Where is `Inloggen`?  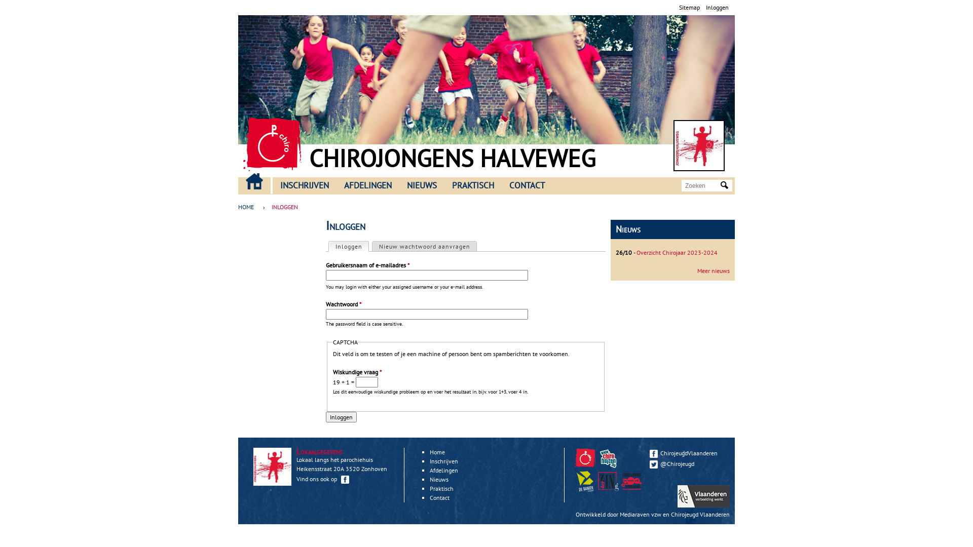 Inloggen is located at coordinates (342, 417).